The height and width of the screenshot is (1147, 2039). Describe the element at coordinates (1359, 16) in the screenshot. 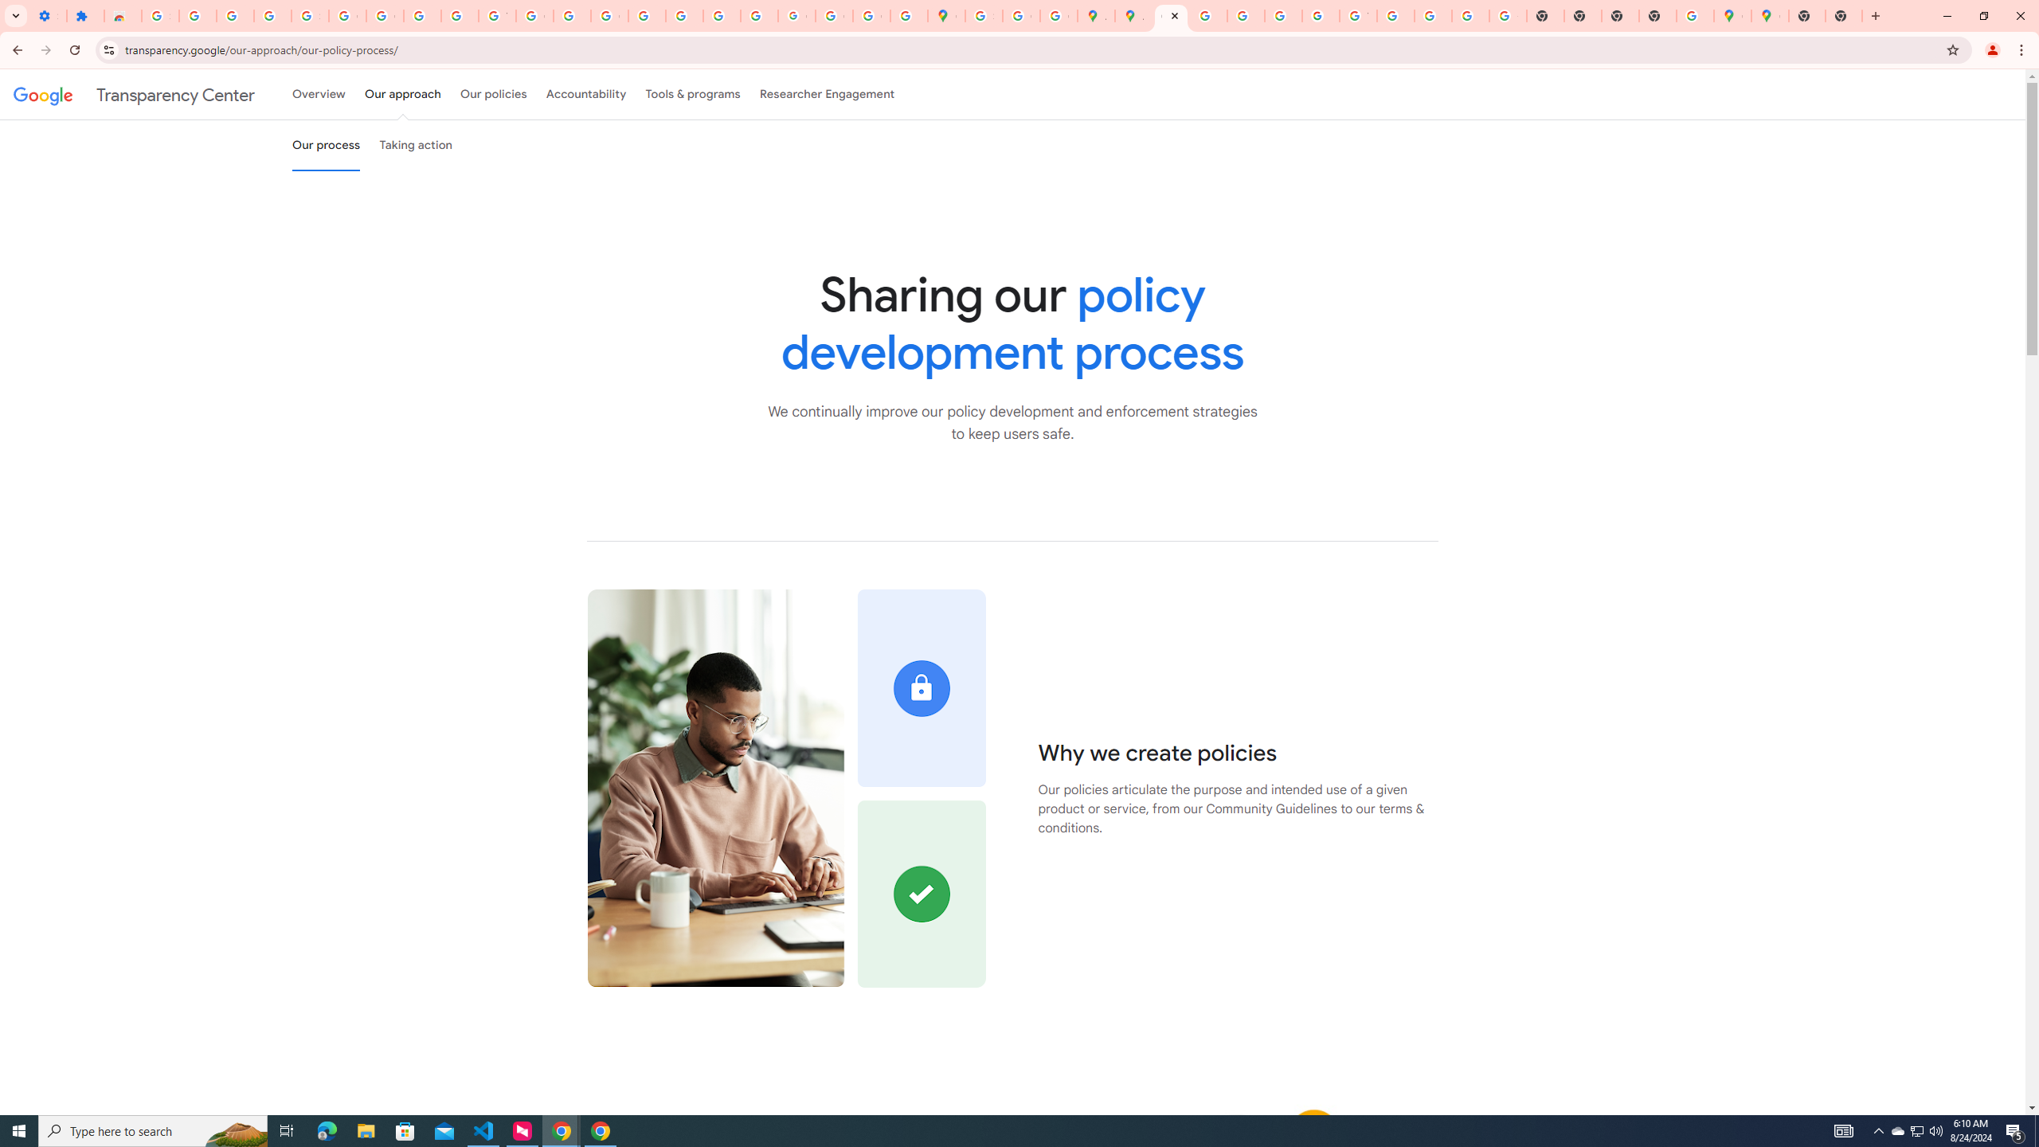

I see `YouTube` at that location.